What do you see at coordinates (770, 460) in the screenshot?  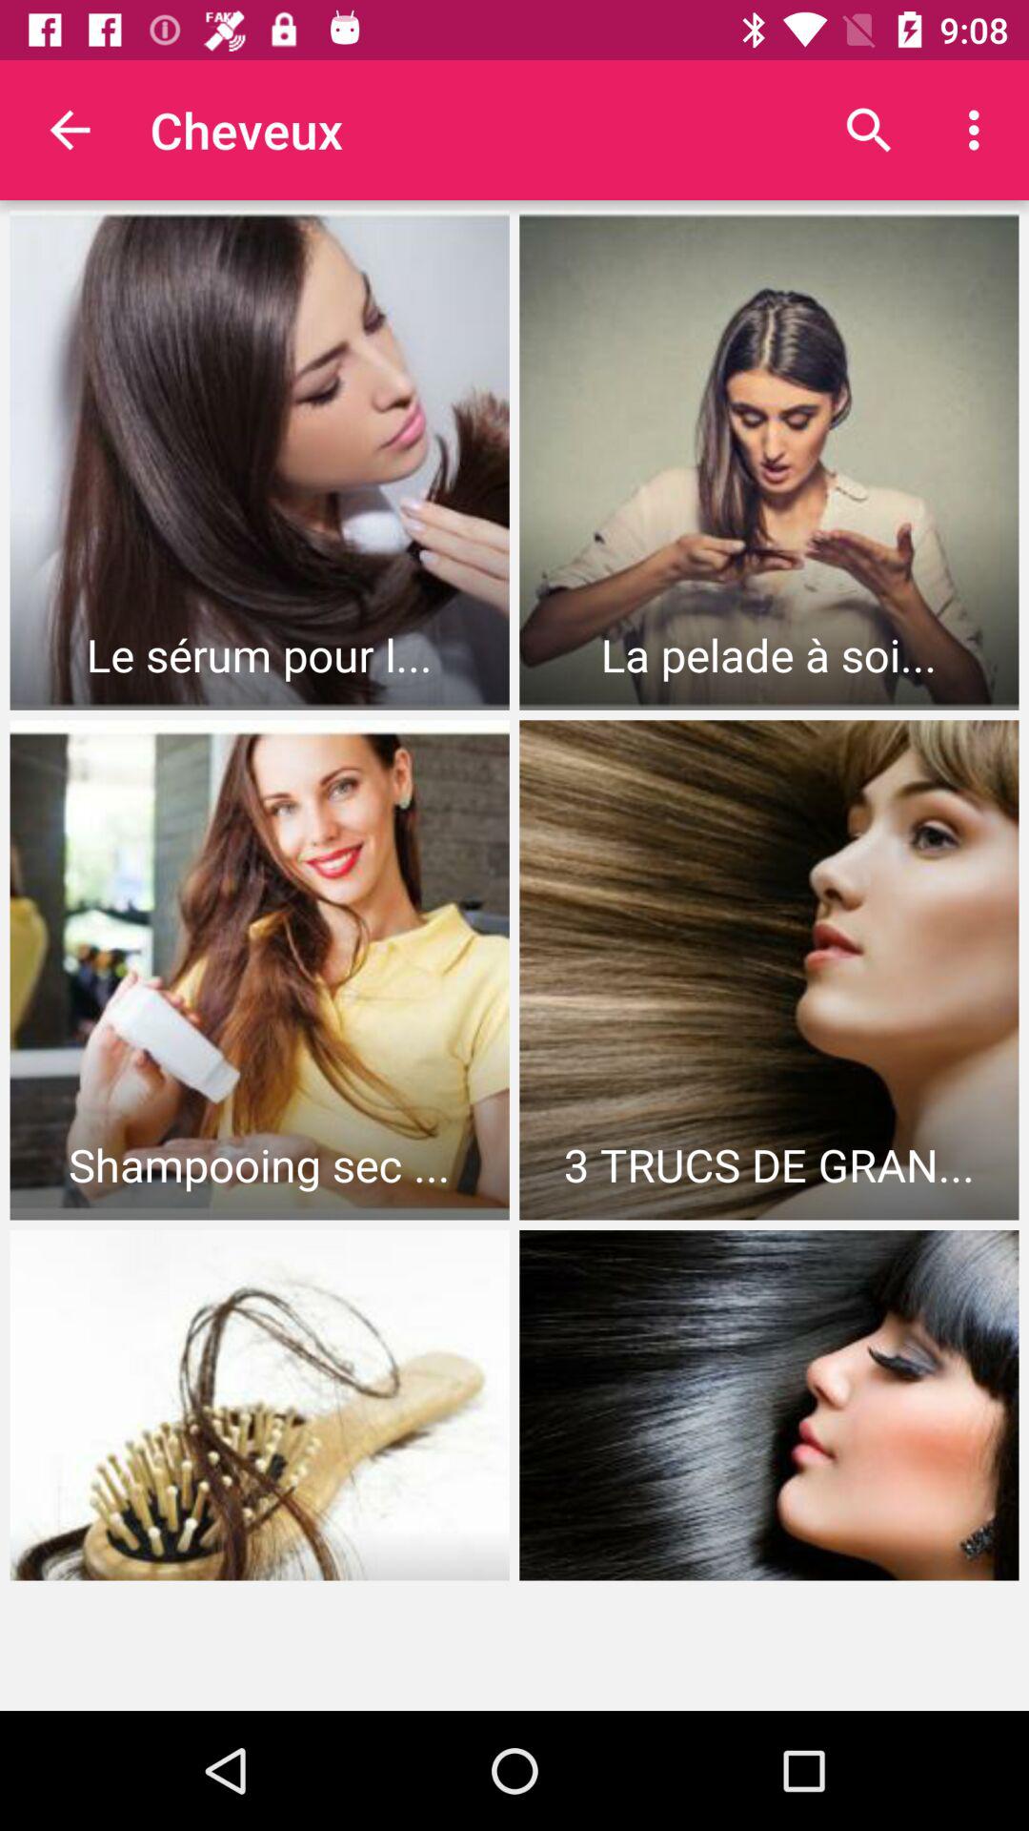 I see `select the second image from top` at bounding box center [770, 460].